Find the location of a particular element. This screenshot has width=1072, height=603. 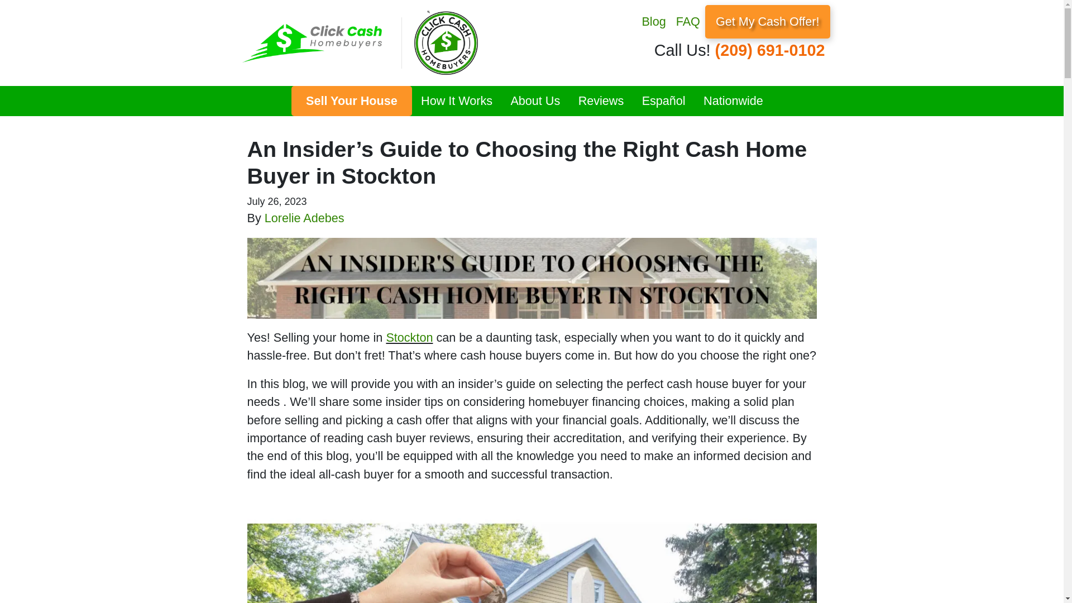

Sell Your House is located at coordinates (351, 101).